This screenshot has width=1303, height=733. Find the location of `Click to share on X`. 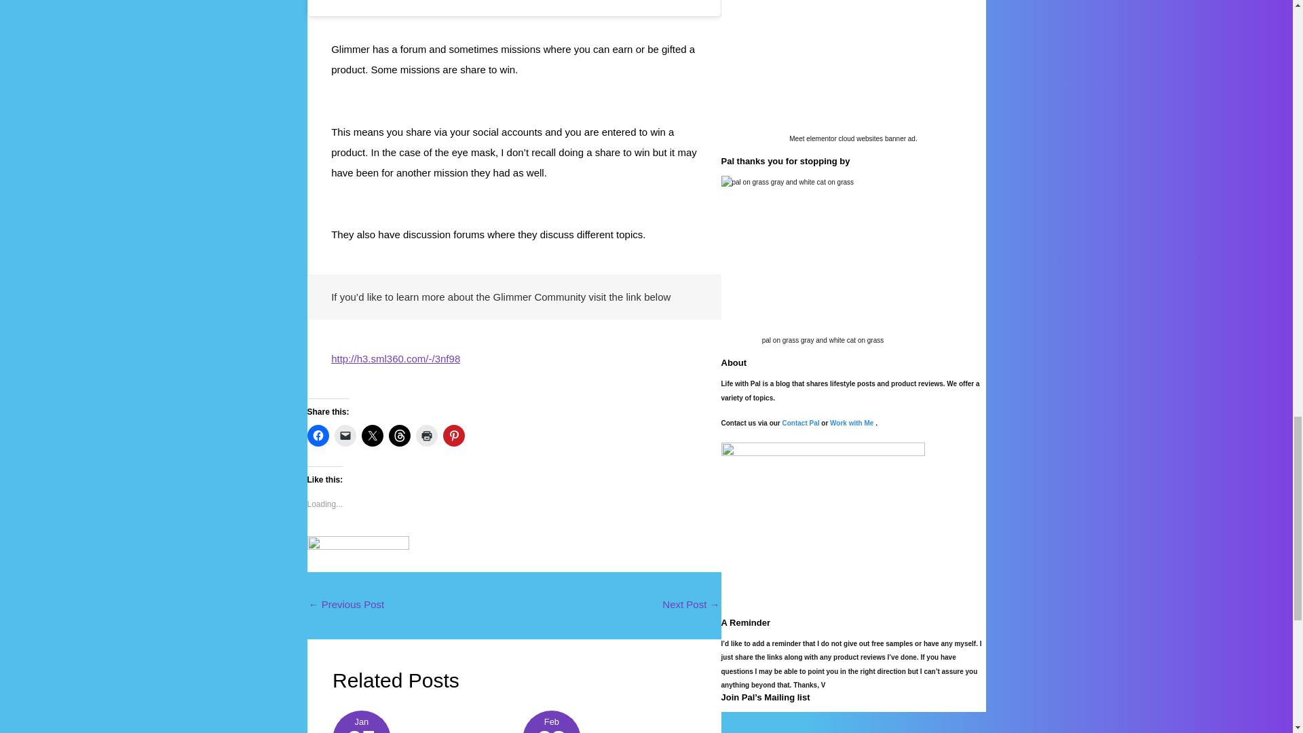

Click to share on X is located at coordinates (372, 436).